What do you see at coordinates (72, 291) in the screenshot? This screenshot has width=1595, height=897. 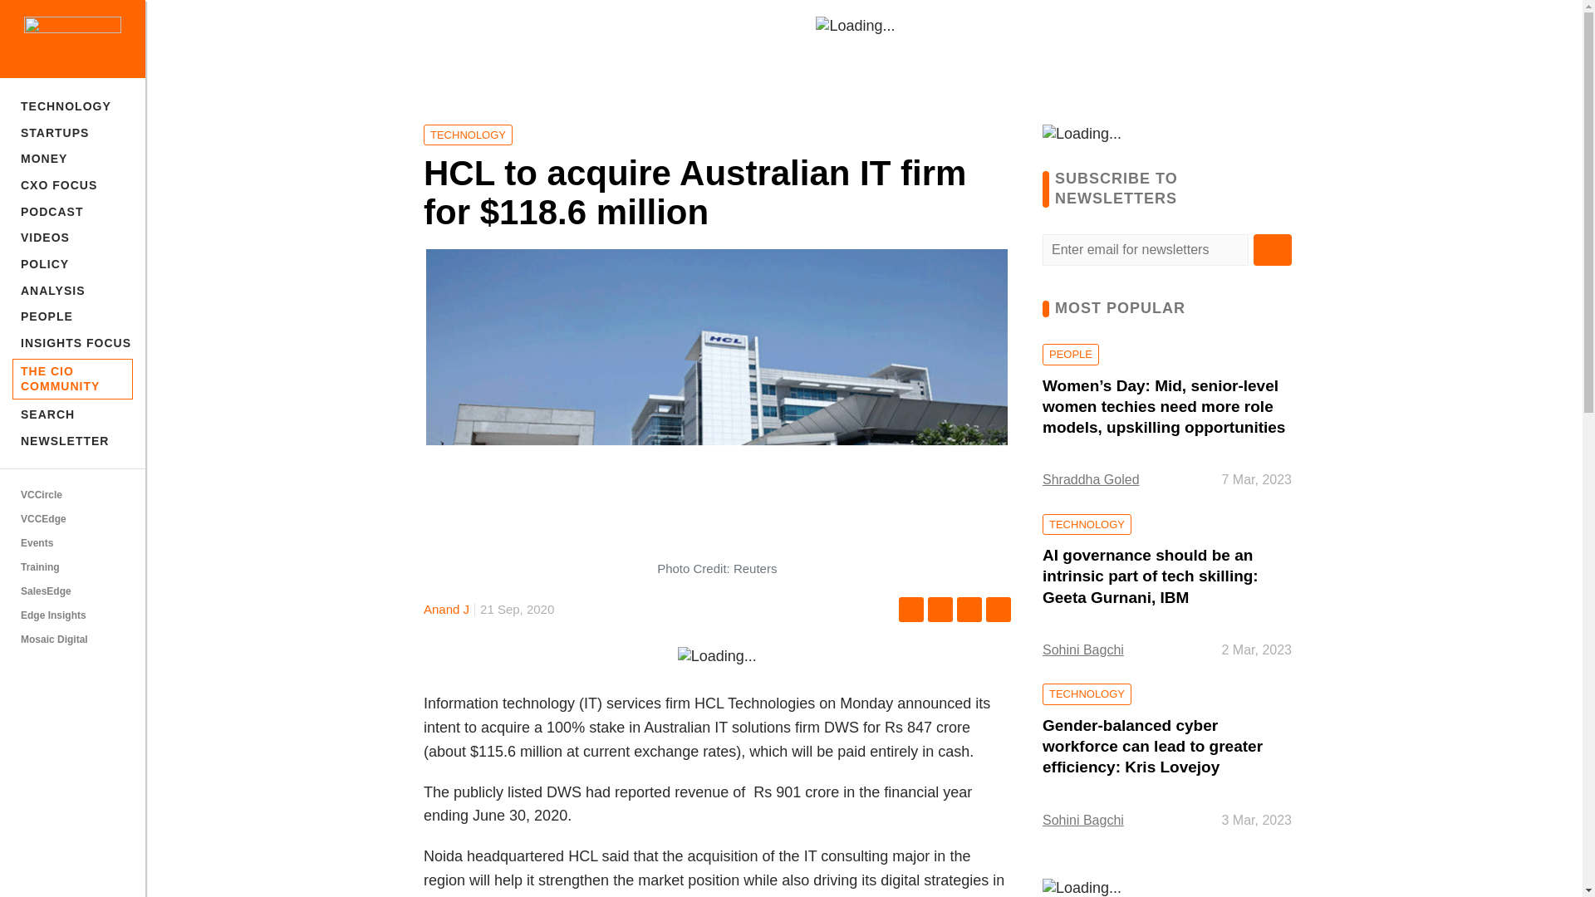 I see `ANALYSIS` at bounding box center [72, 291].